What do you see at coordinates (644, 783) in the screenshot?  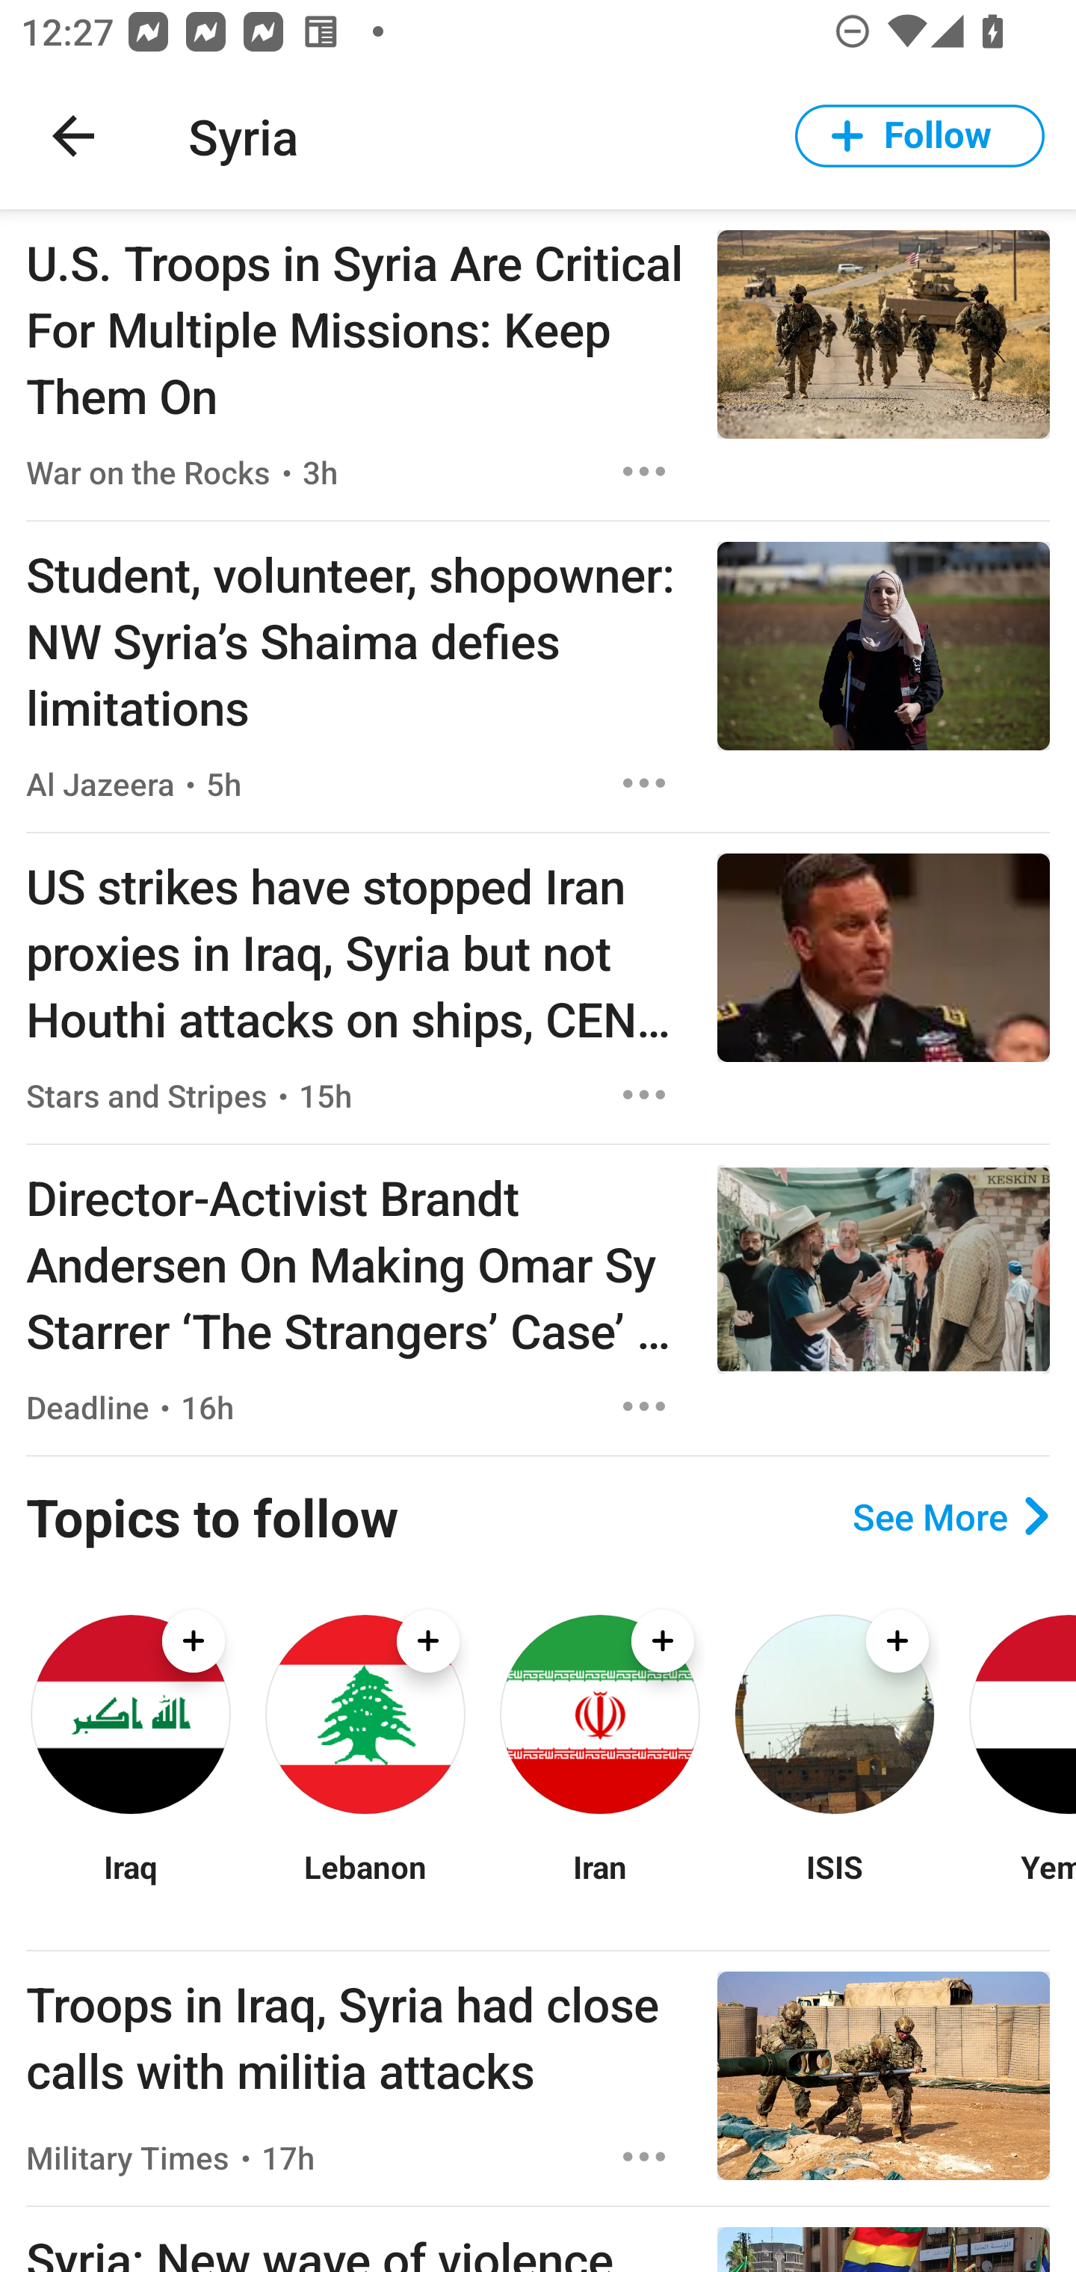 I see `Options` at bounding box center [644, 783].